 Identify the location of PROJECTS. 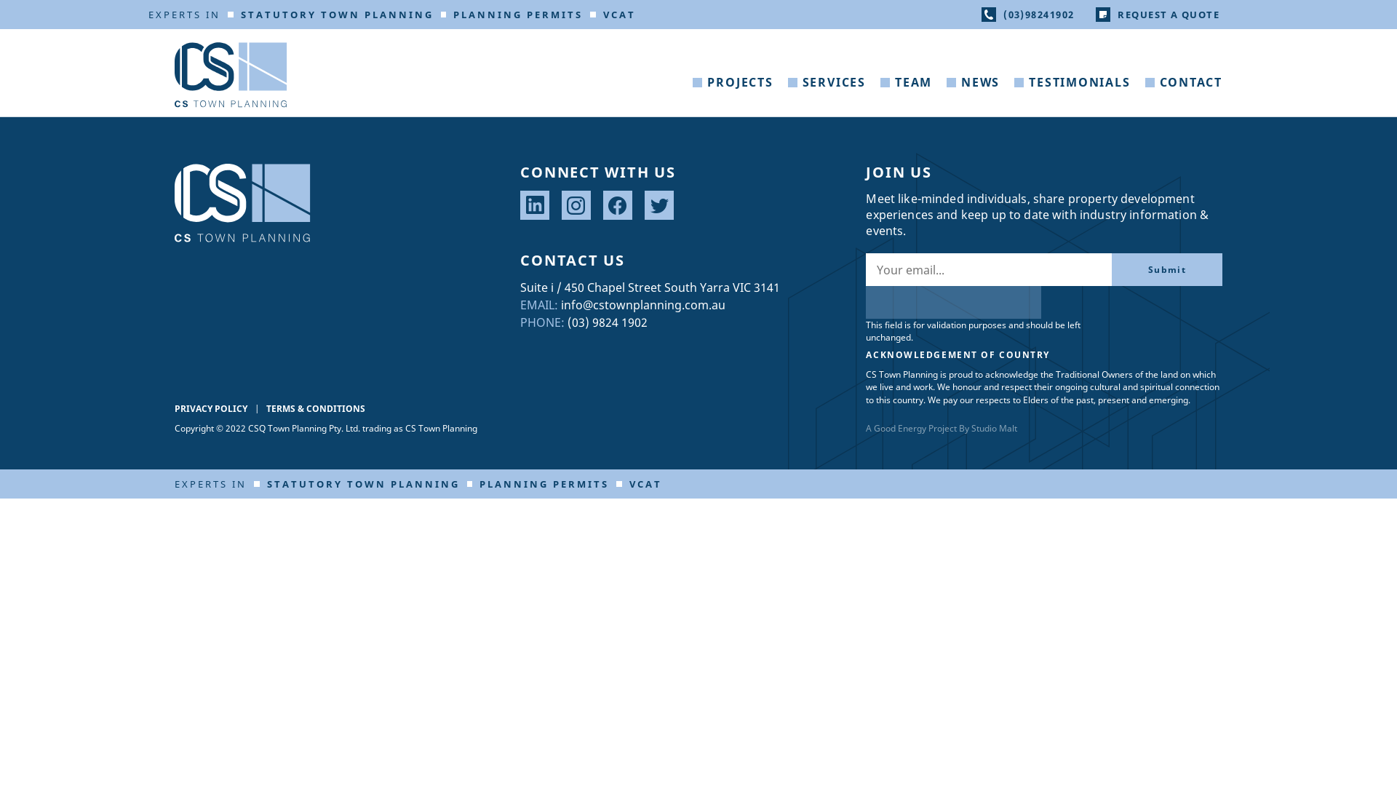
(733, 93).